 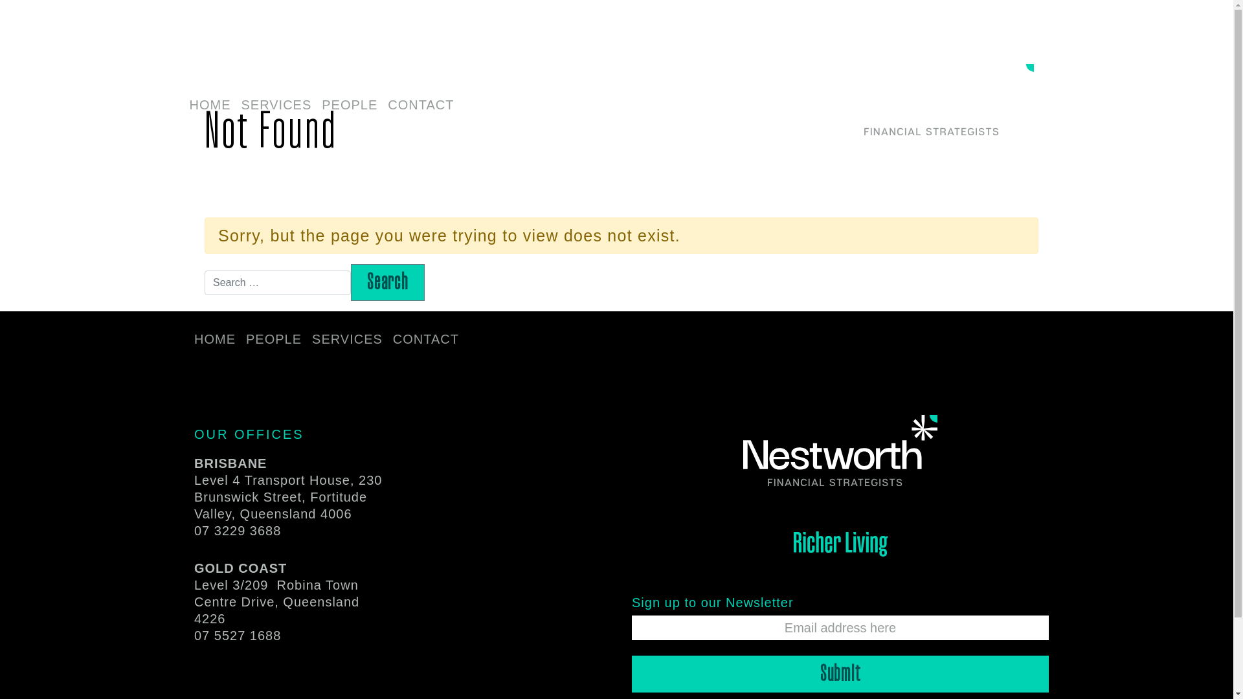 I want to click on HOME, so click(x=215, y=340).